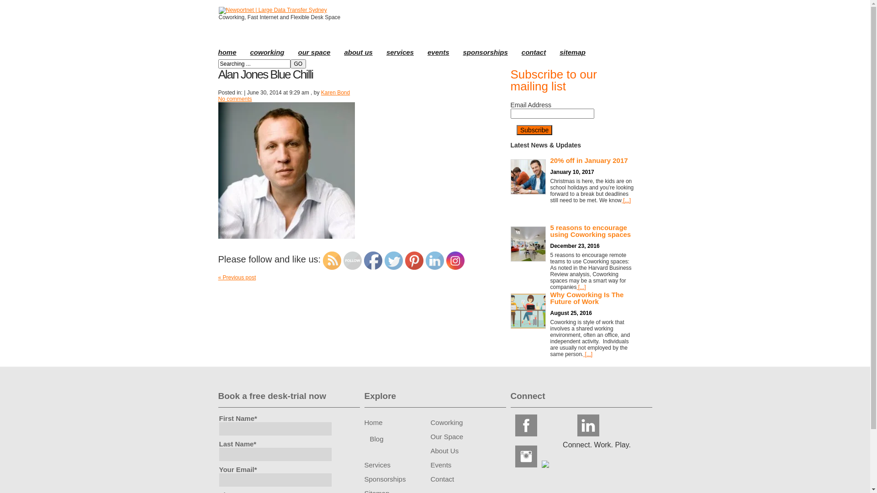  I want to click on Our Space, so click(447, 436).